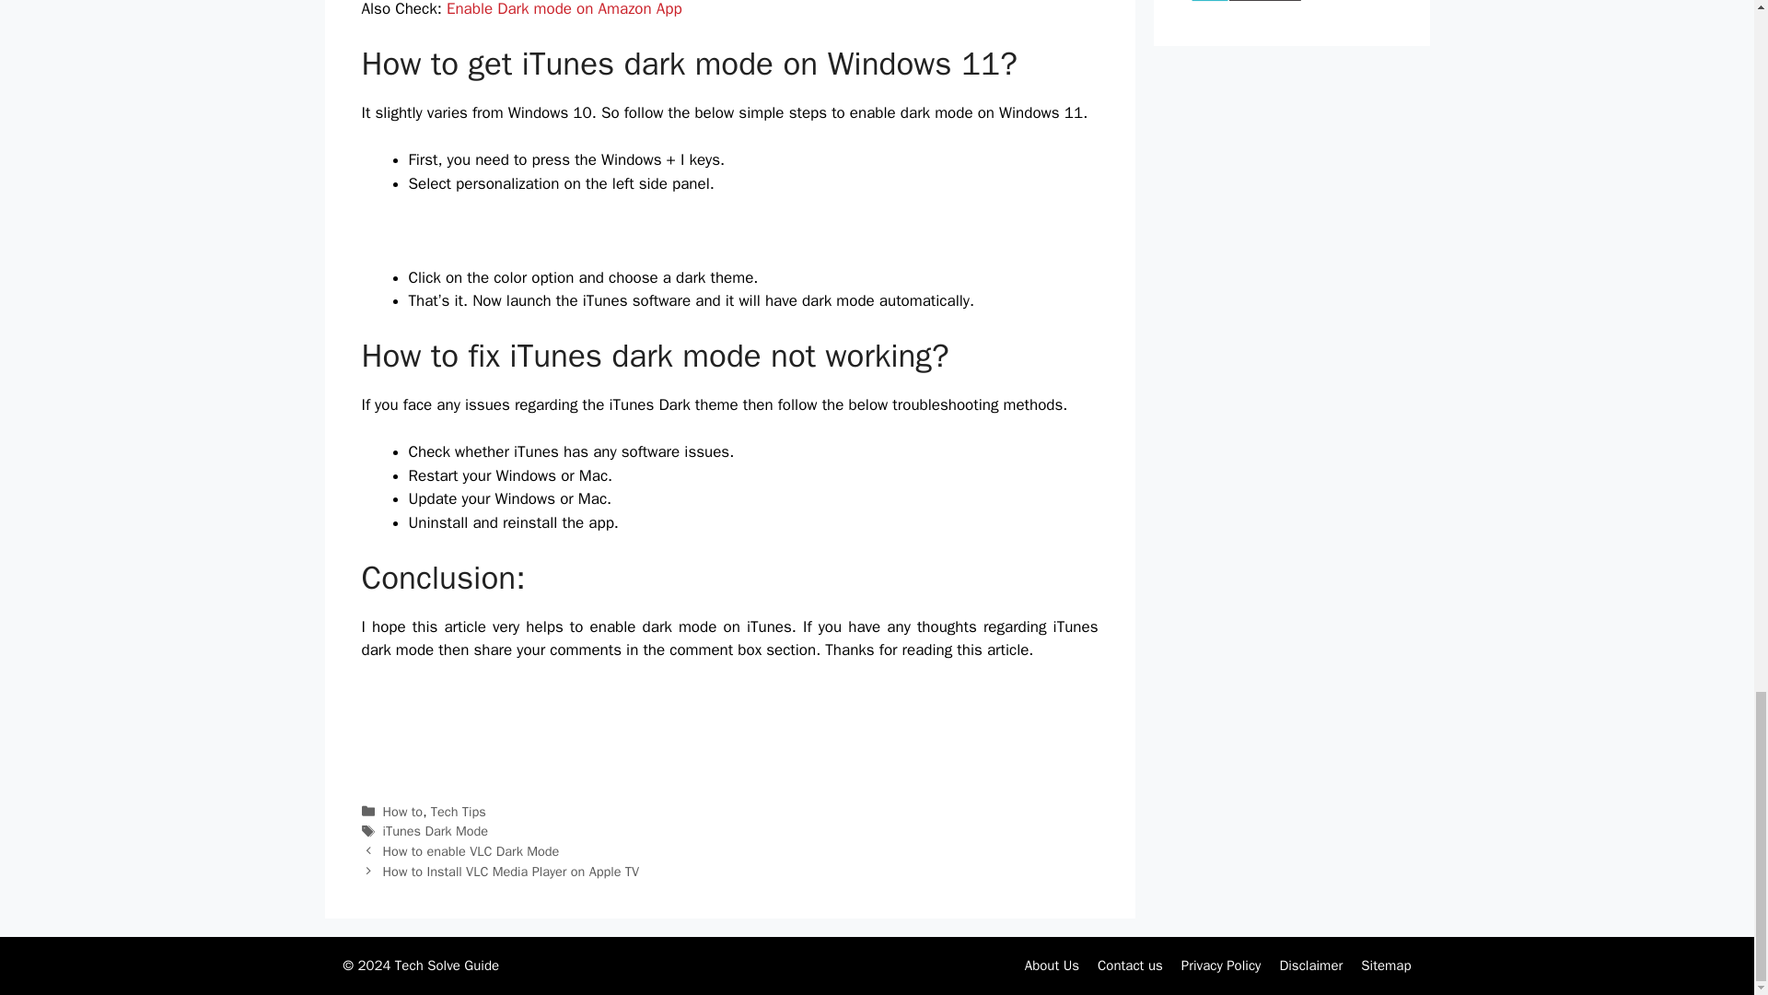  What do you see at coordinates (471, 851) in the screenshot?
I see `How to enable VLC Dark Mode` at bounding box center [471, 851].